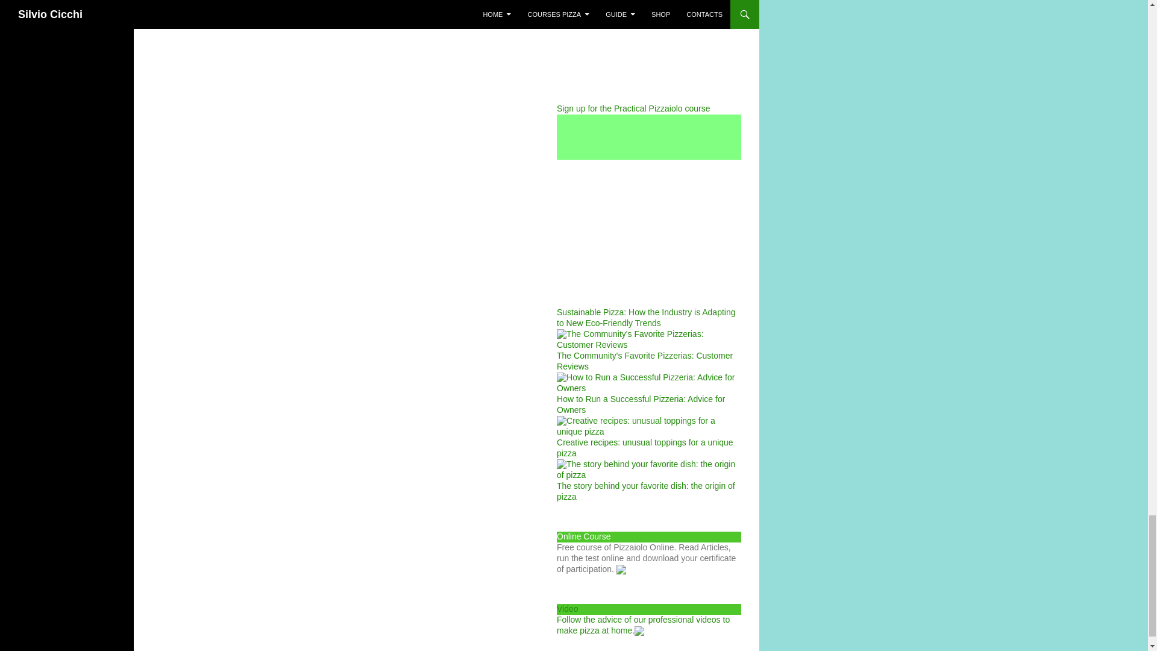  I want to click on How to Run a Successful Pizzeria: Advice for Owners, so click(648, 396).